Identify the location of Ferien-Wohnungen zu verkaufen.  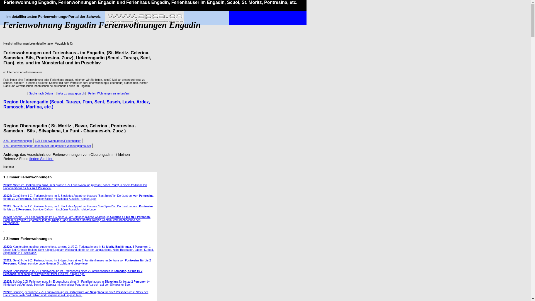
(109, 94).